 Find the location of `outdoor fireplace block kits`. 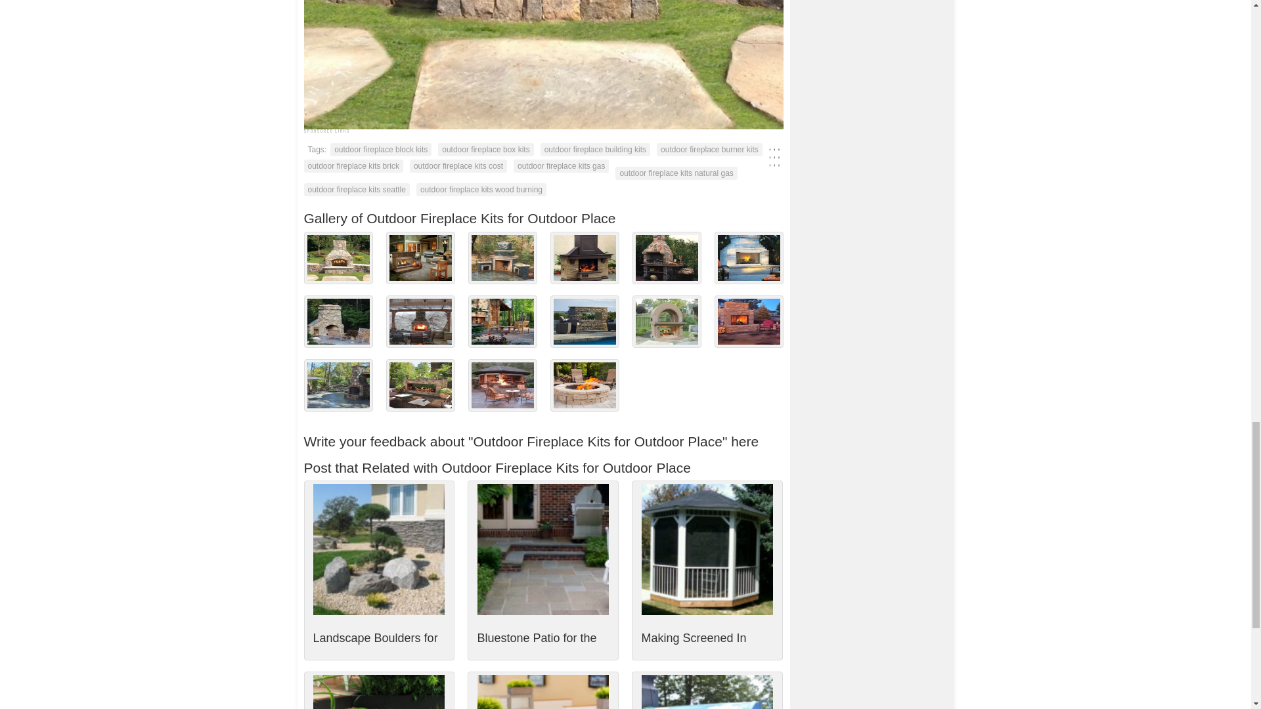

outdoor fireplace block kits is located at coordinates (381, 150).